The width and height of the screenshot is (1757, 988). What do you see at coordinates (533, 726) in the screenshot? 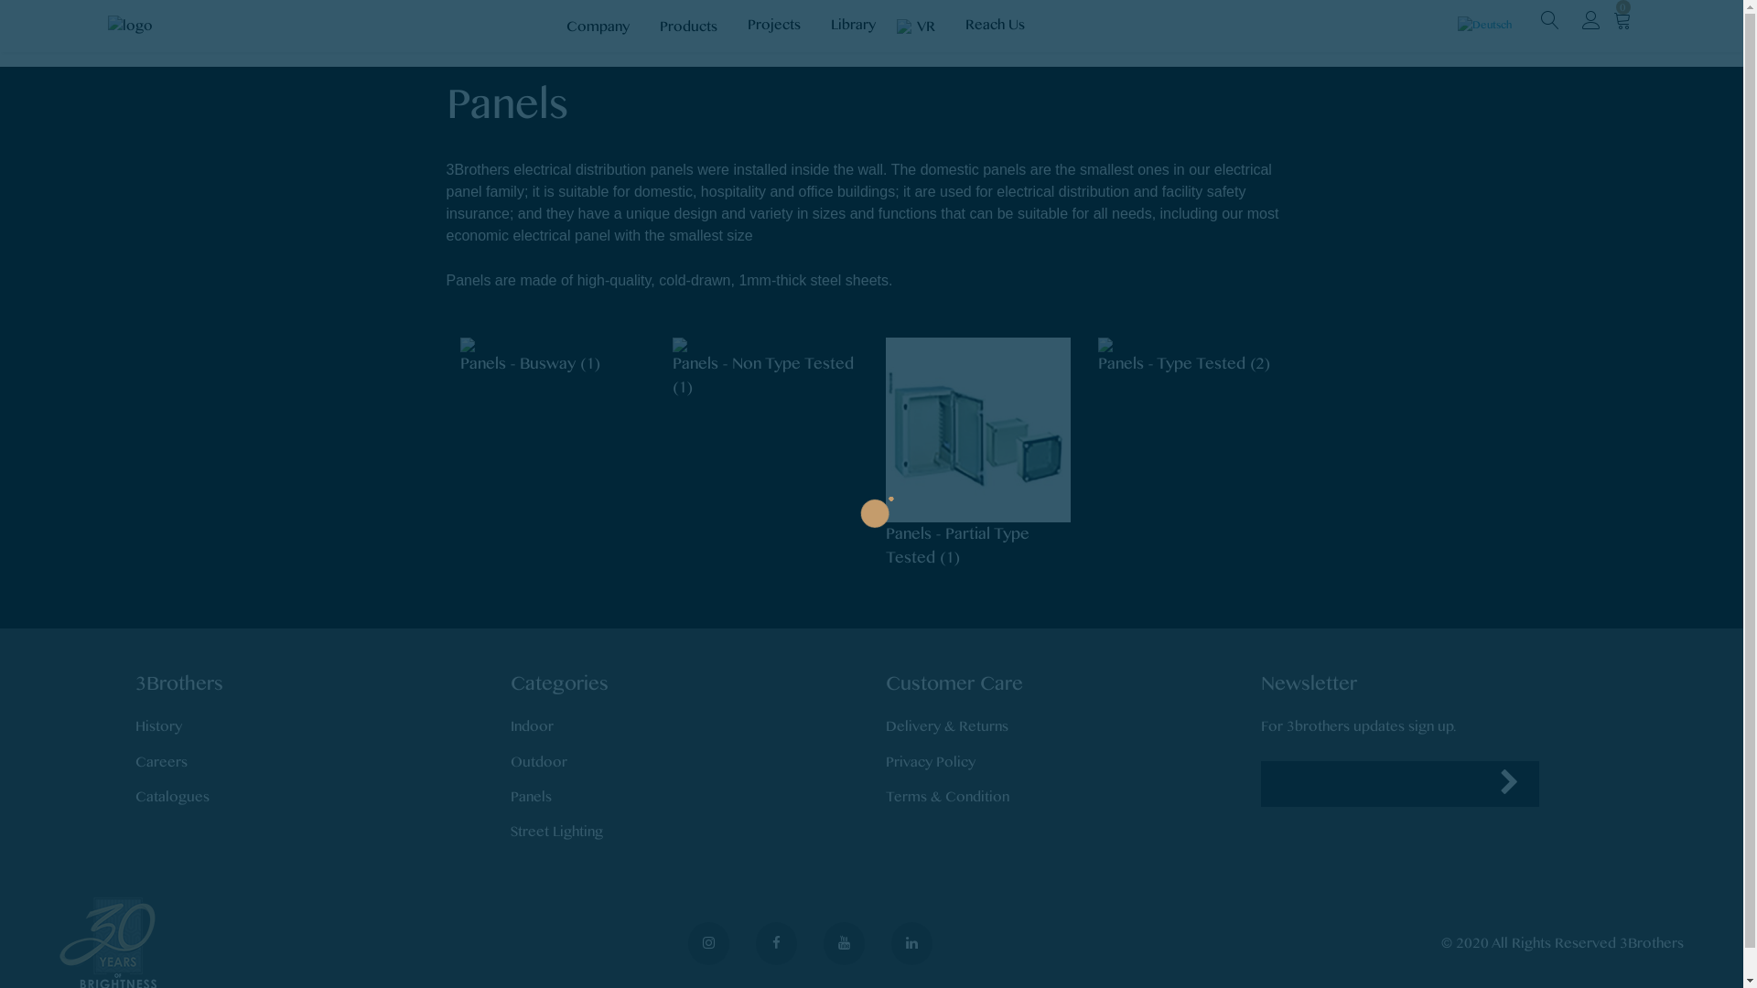
I see `Indoor` at bounding box center [533, 726].